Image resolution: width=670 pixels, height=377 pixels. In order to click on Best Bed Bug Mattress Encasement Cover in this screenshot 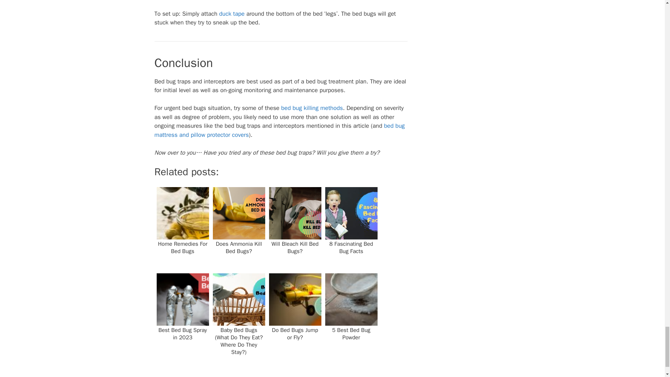, I will do `click(279, 130)`.